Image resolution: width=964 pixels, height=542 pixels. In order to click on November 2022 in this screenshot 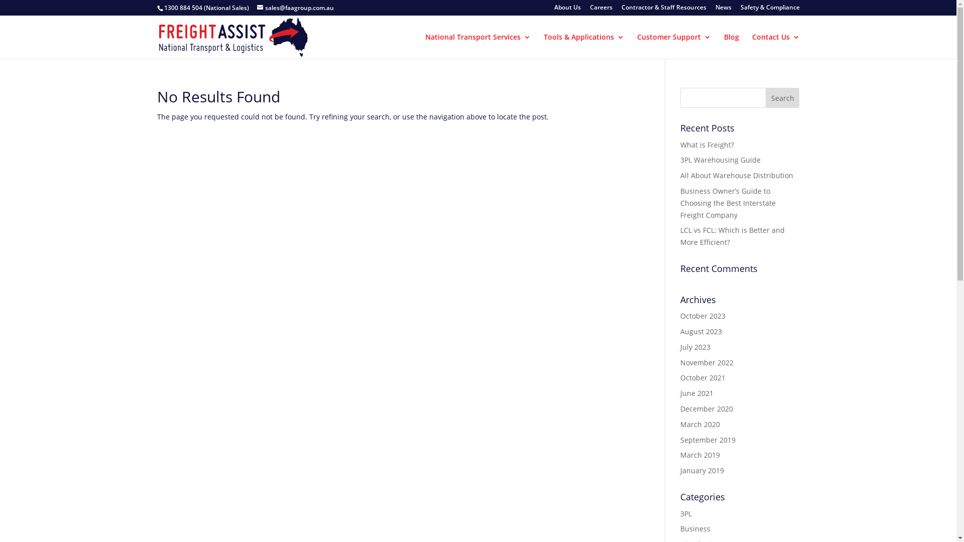, I will do `click(707, 362)`.